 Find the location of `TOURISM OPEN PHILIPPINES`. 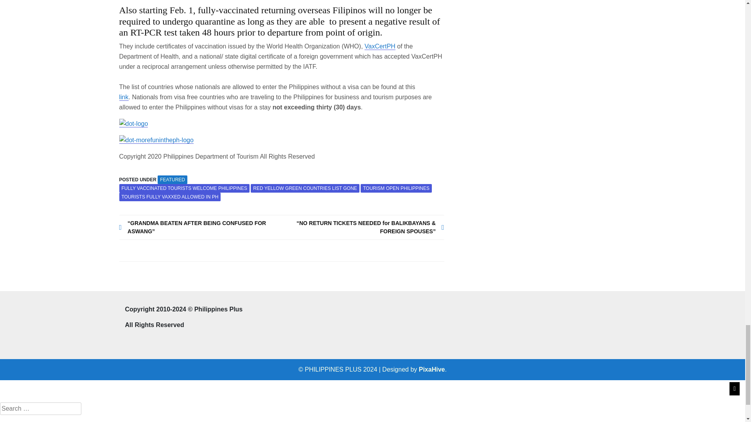

TOURISM OPEN PHILIPPINES is located at coordinates (396, 188).